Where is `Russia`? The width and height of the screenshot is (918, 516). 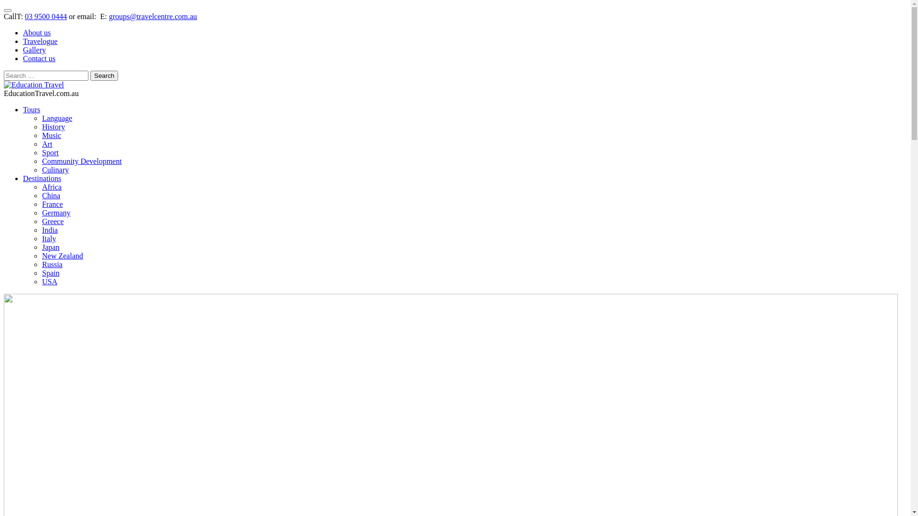
Russia is located at coordinates (53, 265).